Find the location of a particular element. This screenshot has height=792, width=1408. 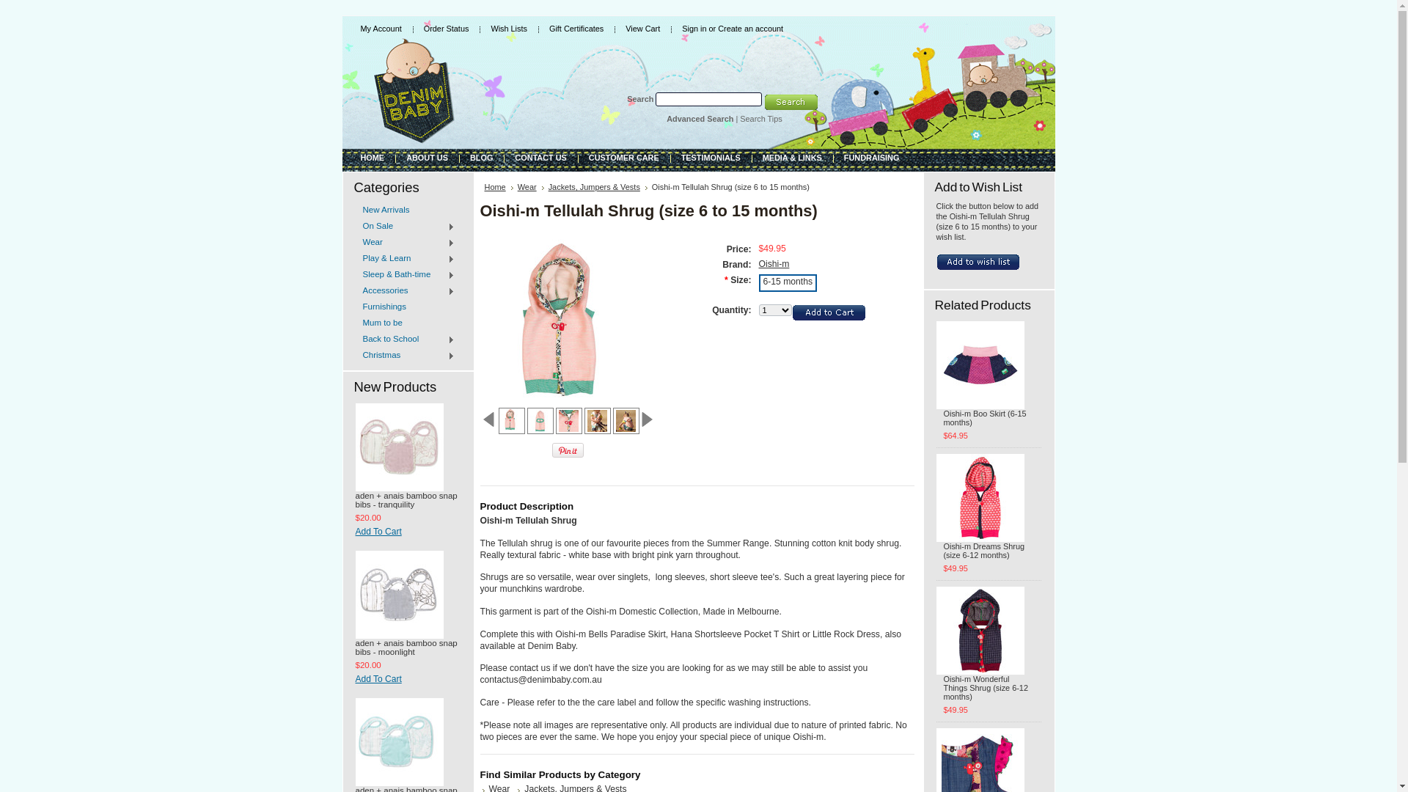

Oishi-m Boo Skirt (6-15 months) is located at coordinates (989, 419).